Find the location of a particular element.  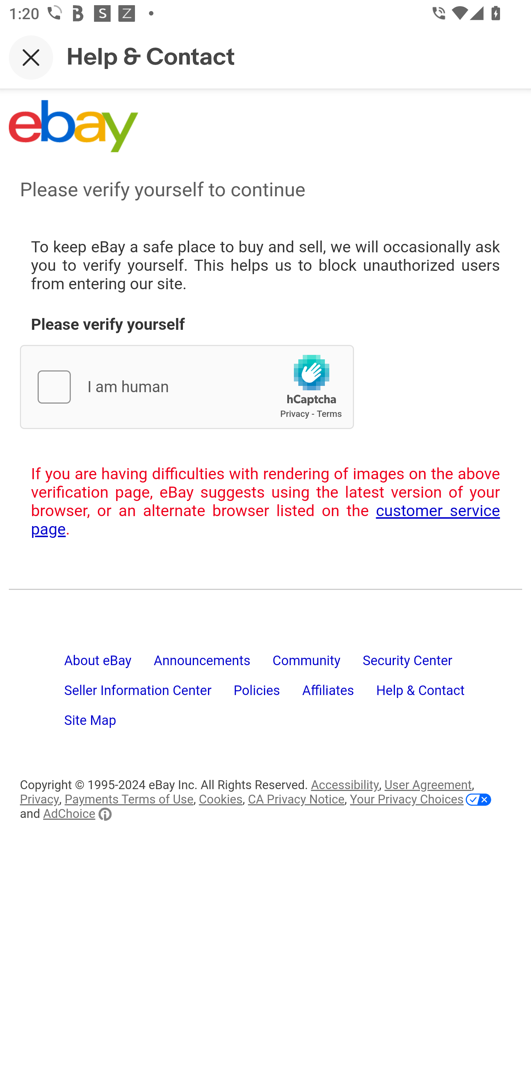

hCaptcha Terms of Service Terms is located at coordinates (329, 414).